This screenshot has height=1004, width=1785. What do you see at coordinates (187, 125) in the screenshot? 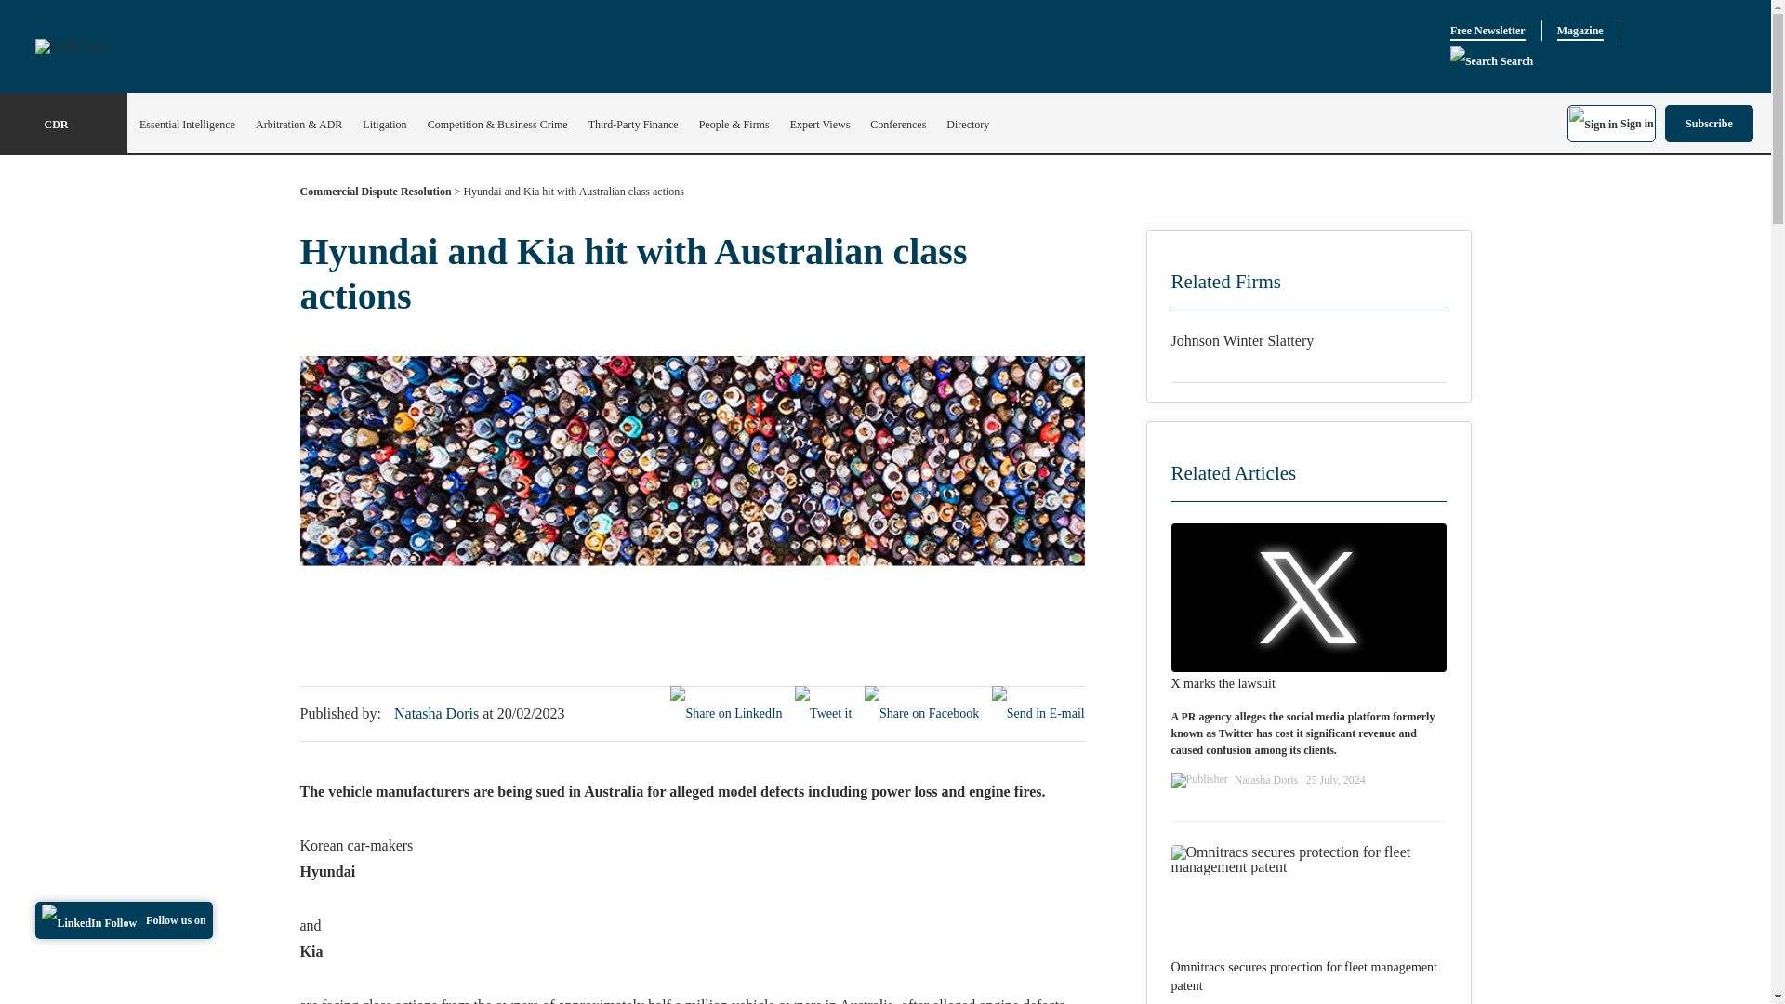
I see `Essential Intelligence` at bounding box center [187, 125].